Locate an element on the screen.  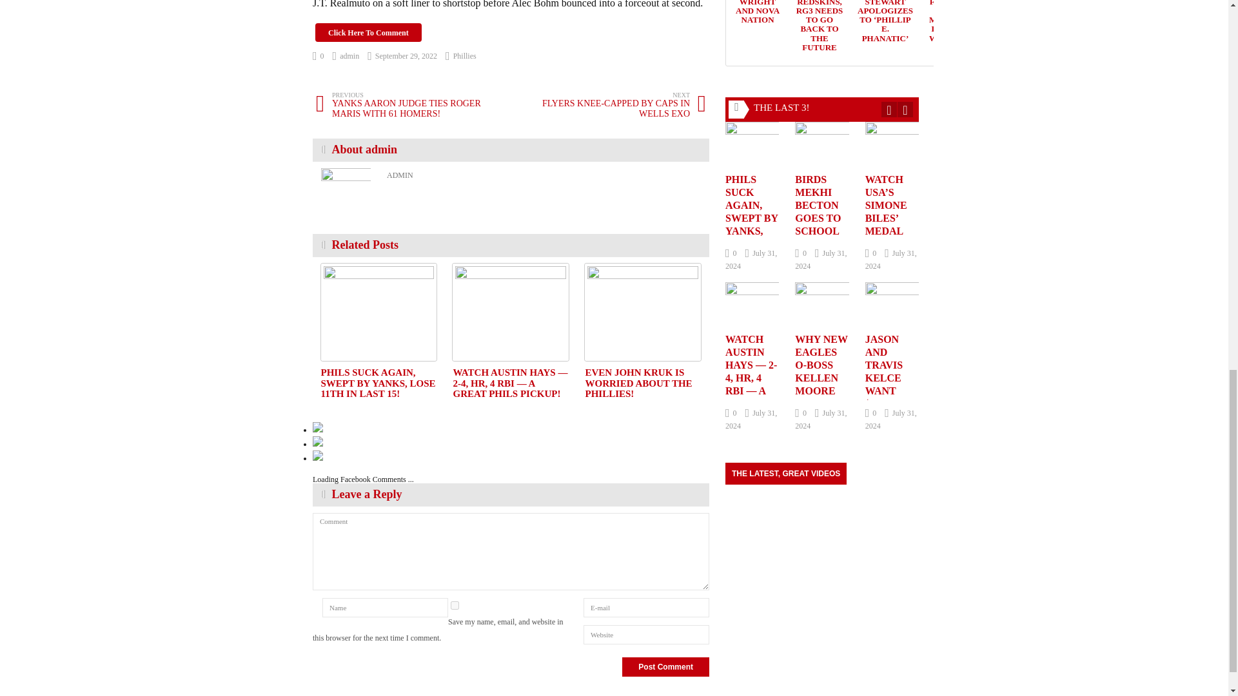
yes is located at coordinates (646, 607).